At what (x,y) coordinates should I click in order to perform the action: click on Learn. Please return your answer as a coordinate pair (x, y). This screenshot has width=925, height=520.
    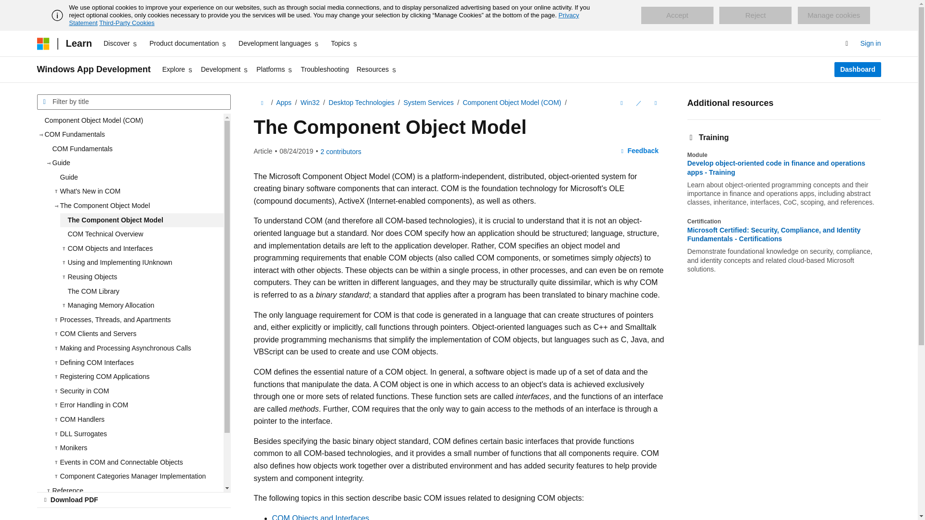
    Looking at the image, I should click on (78, 43).